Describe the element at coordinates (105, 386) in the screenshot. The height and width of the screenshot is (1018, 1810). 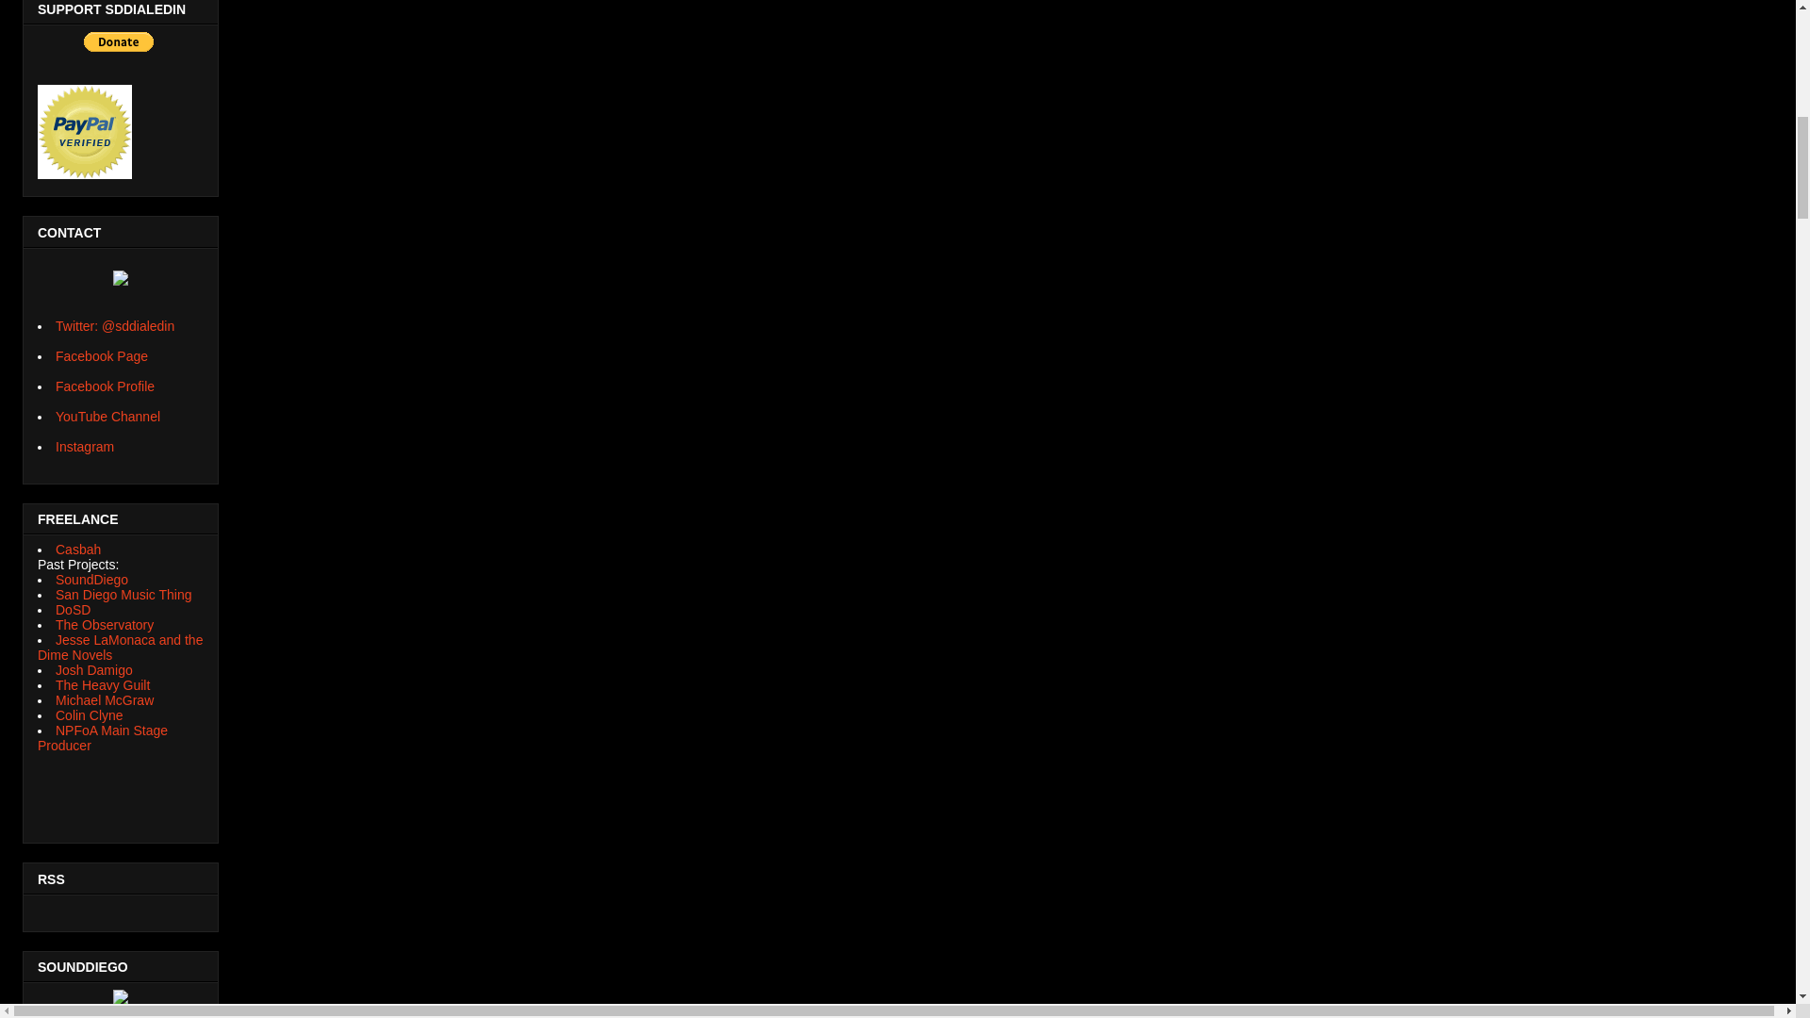
I see `Facebook Profile` at that location.